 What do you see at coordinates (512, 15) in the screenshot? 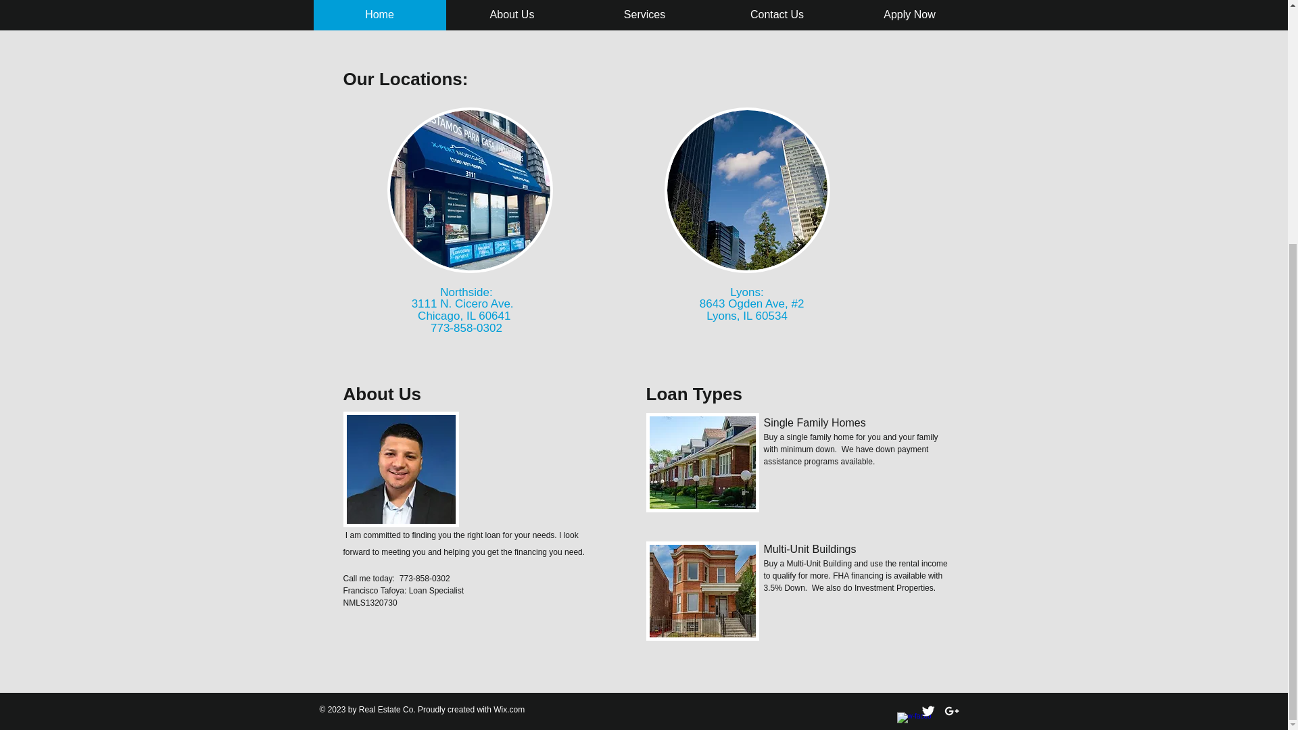
I see `About Us` at bounding box center [512, 15].